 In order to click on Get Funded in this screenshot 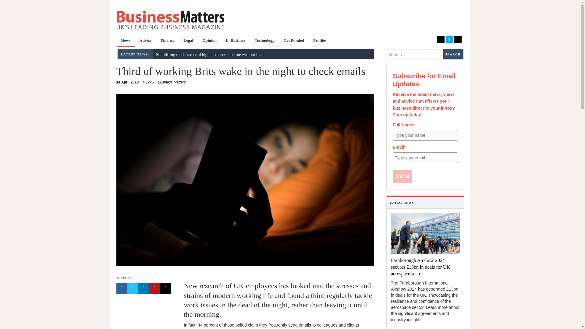, I will do `click(294, 41)`.